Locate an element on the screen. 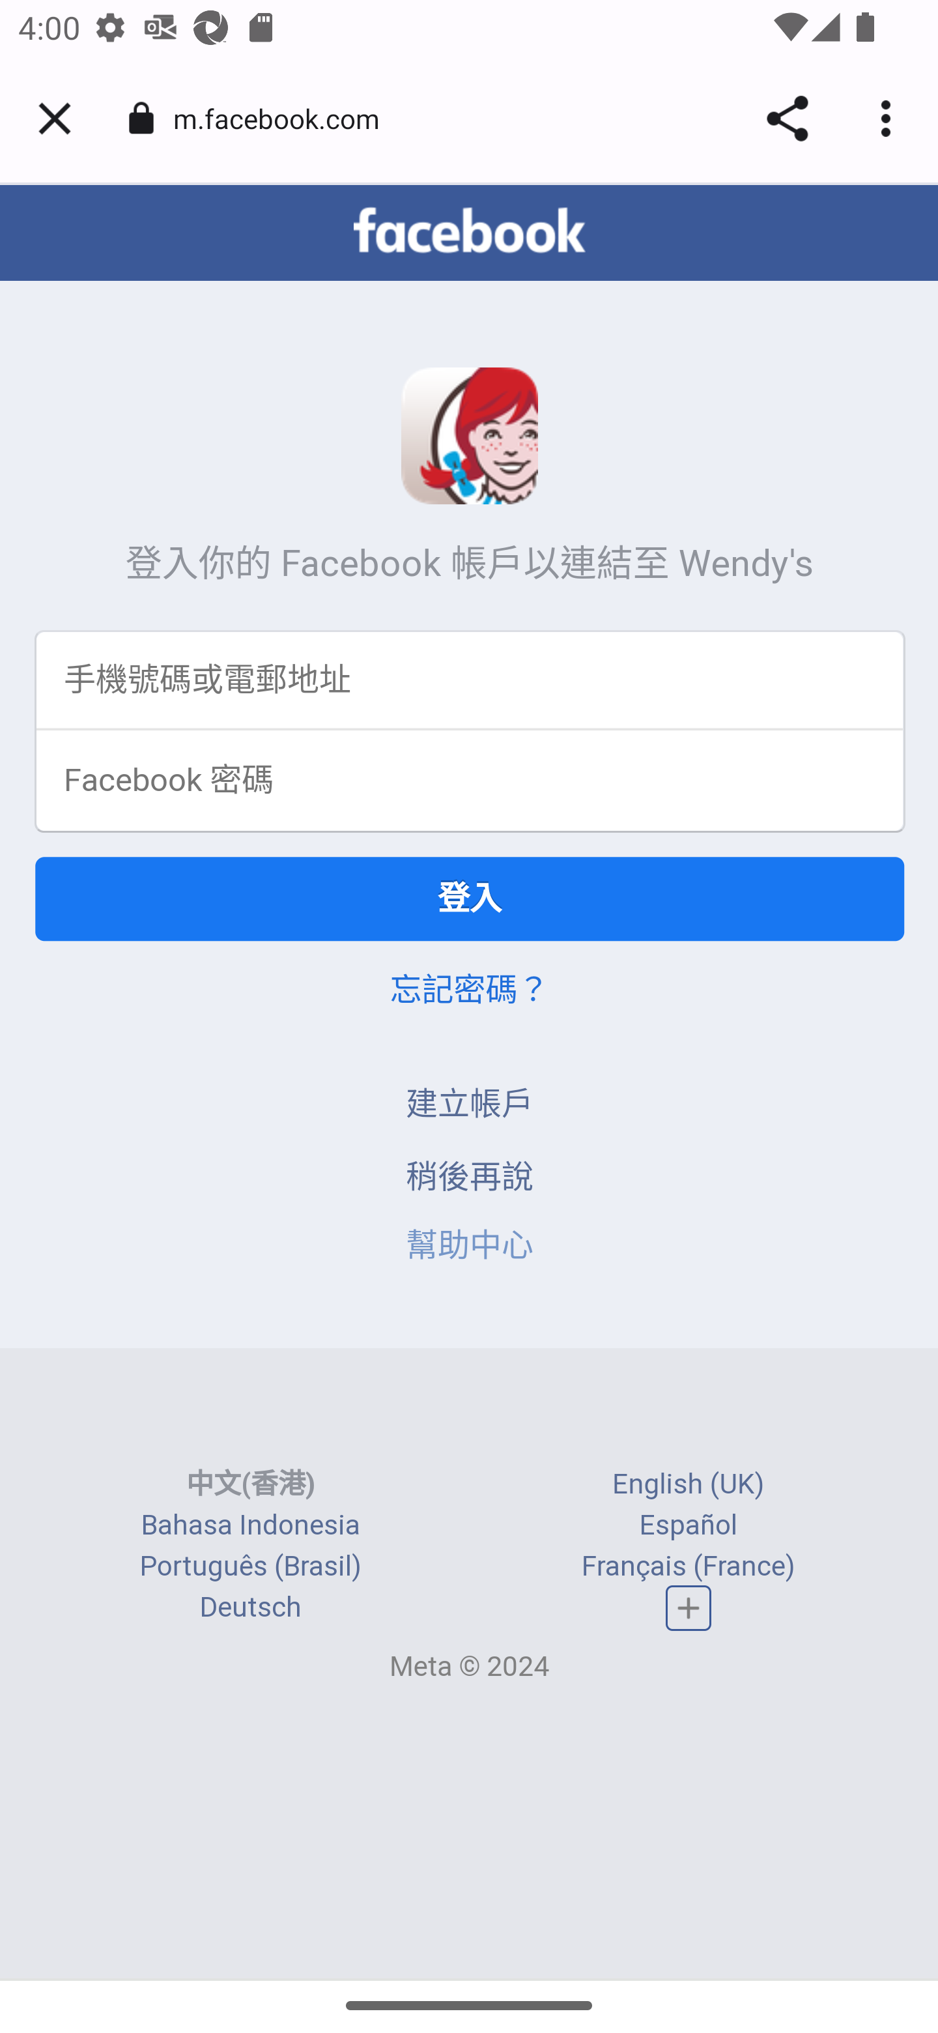 The image size is (938, 2033). facebook is located at coordinates (469, 233).